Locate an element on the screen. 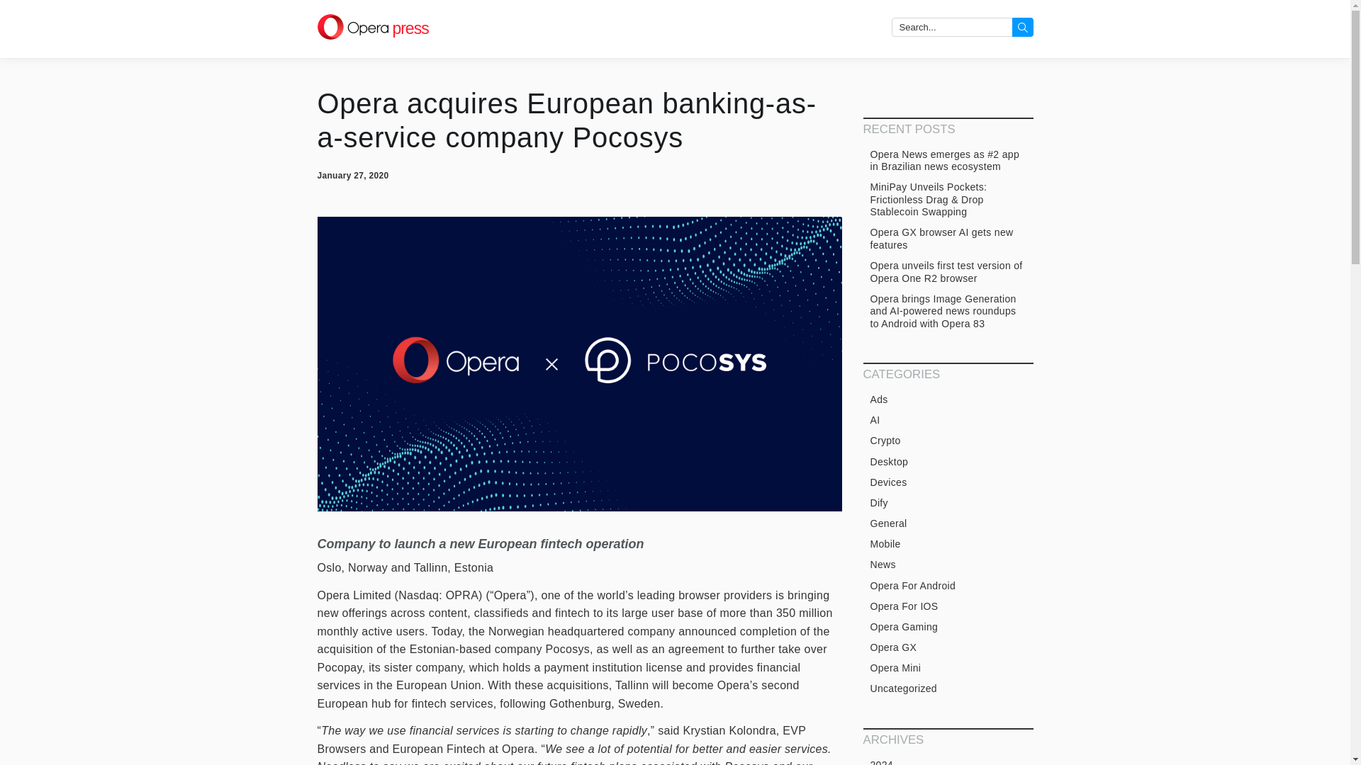 Image resolution: width=1361 pixels, height=765 pixels. Opera Gaming is located at coordinates (948, 627).